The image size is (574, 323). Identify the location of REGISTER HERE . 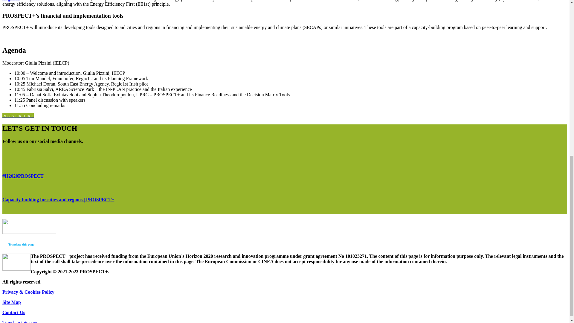
(18, 115).